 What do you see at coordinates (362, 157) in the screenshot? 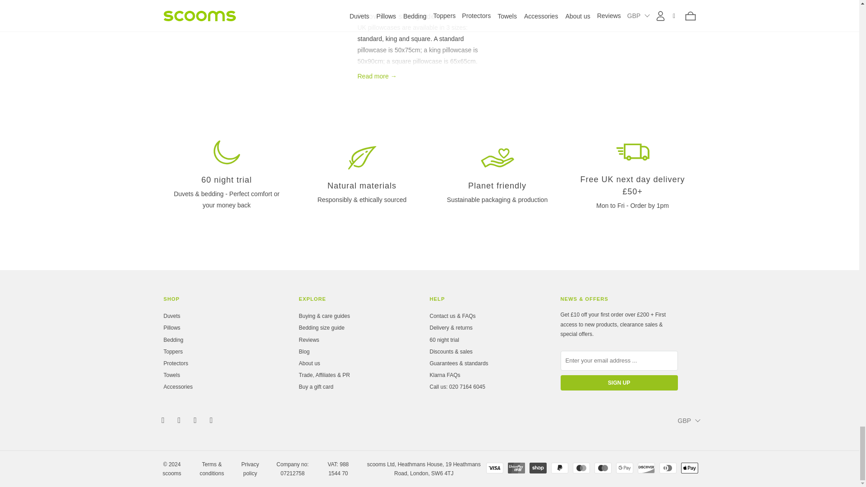
I see `Natural materials` at bounding box center [362, 157].